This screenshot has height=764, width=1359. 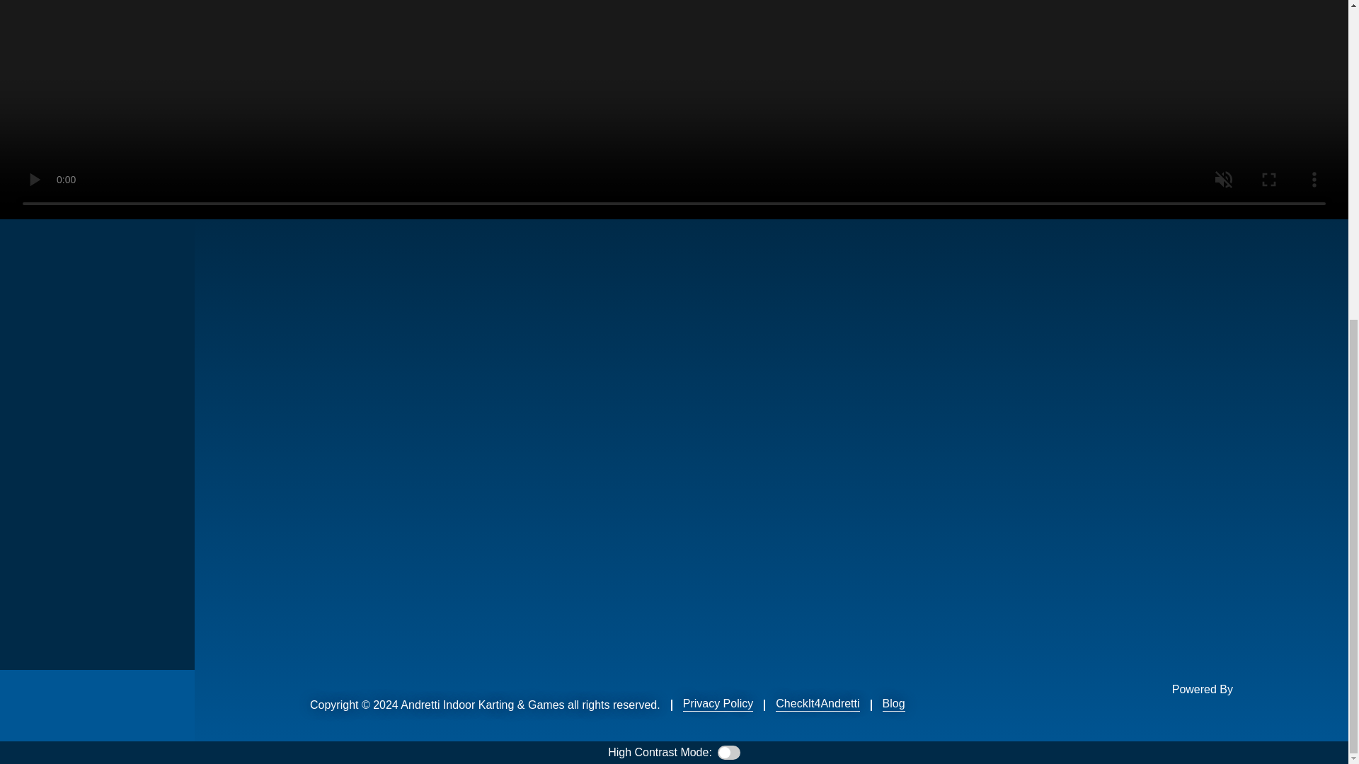 I want to click on tiktok, so click(x=167, y=705).